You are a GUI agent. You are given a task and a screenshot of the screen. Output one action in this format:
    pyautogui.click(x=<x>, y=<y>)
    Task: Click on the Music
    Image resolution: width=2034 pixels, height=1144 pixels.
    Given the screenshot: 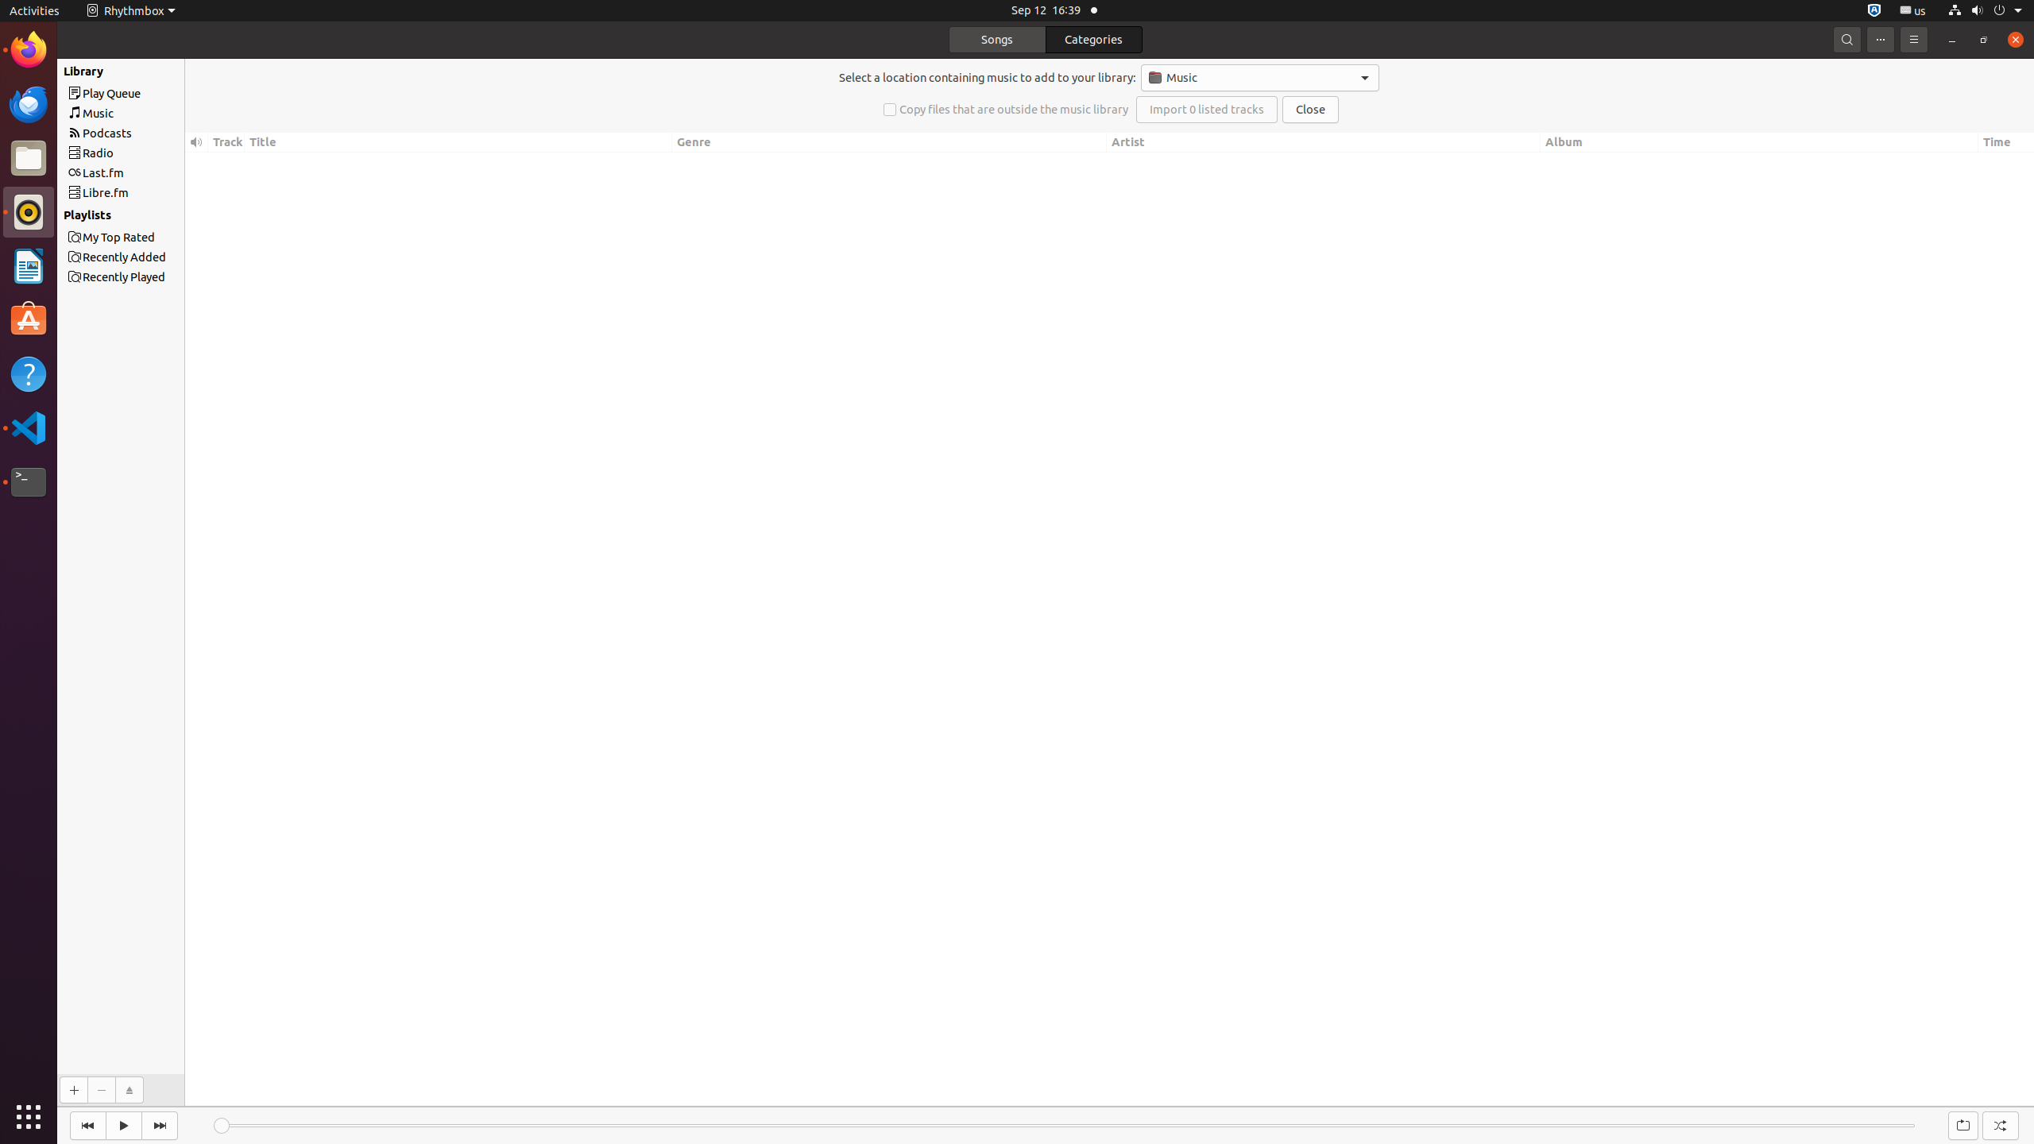 What is the action you would take?
    pyautogui.click(x=1260, y=78)
    